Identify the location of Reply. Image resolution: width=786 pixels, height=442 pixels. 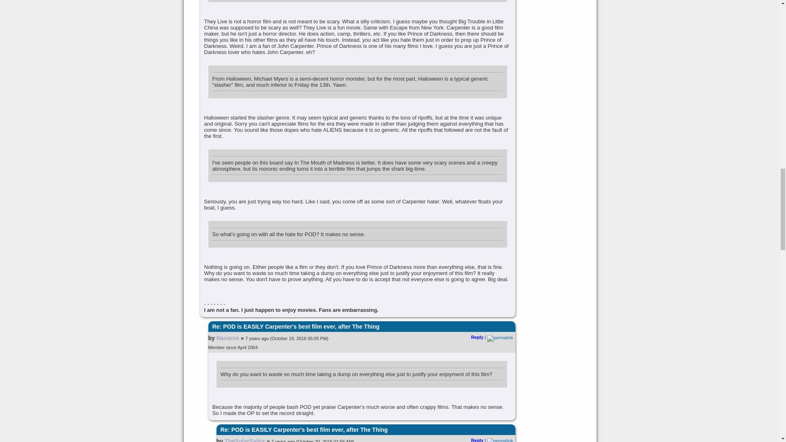
(477, 337).